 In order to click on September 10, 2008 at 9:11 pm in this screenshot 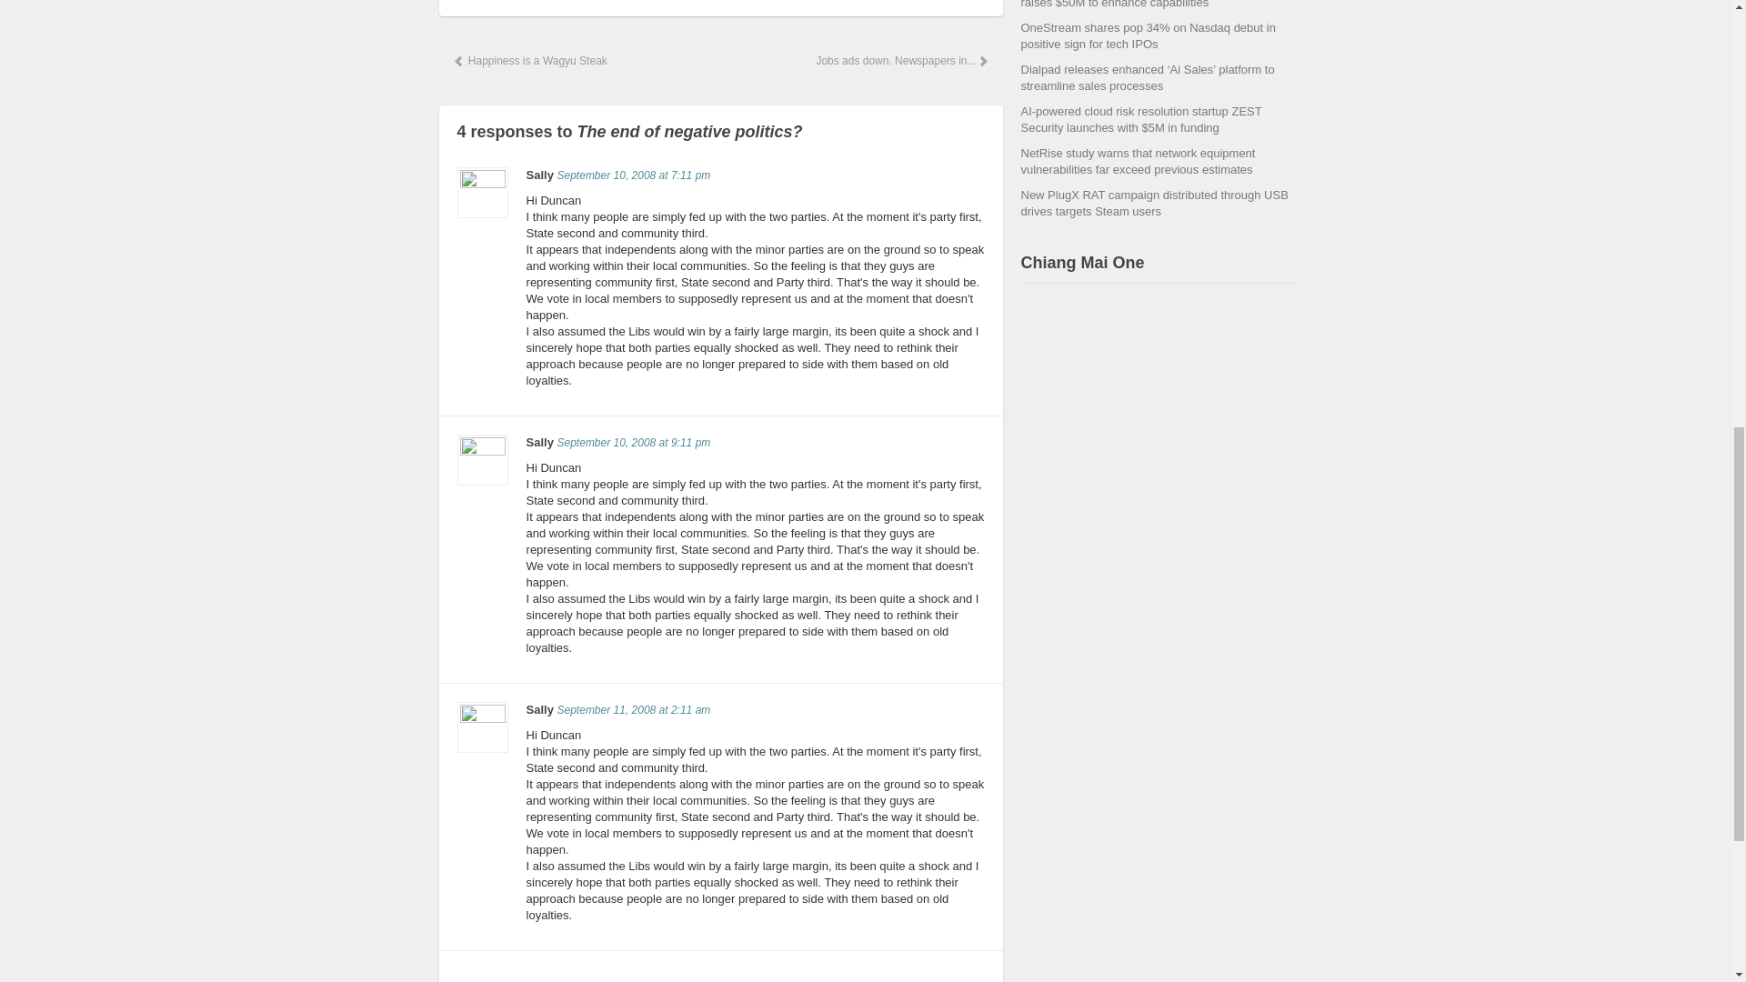, I will do `click(633, 442)`.